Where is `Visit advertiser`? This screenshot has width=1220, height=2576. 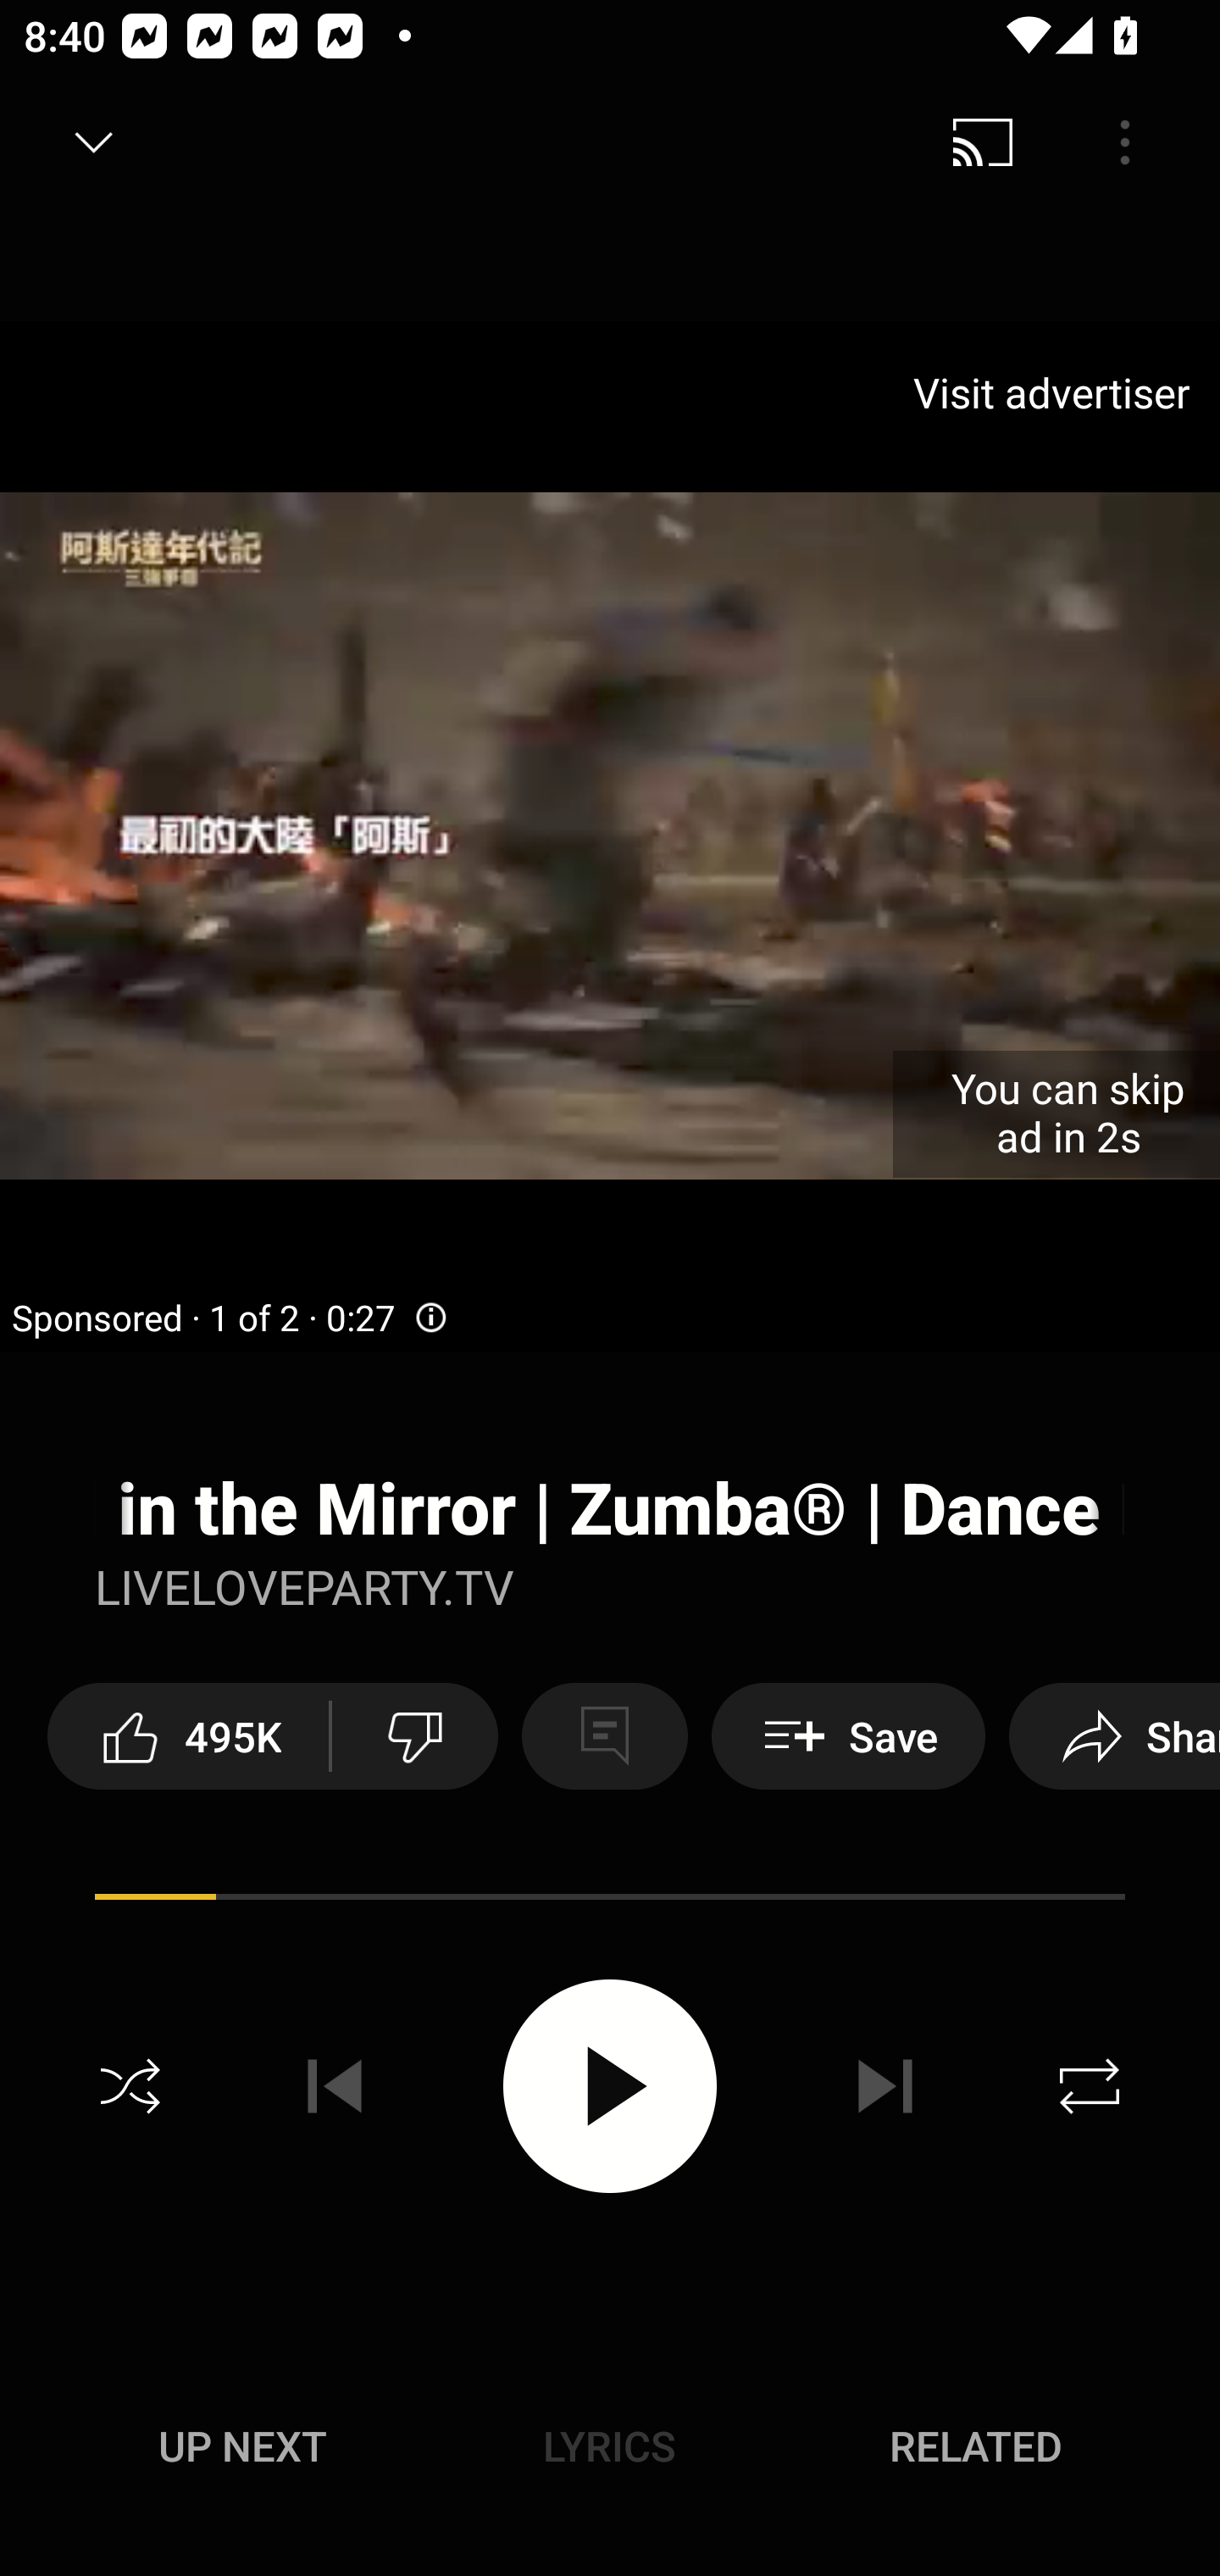
Visit advertiser is located at coordinates (1057, 393).